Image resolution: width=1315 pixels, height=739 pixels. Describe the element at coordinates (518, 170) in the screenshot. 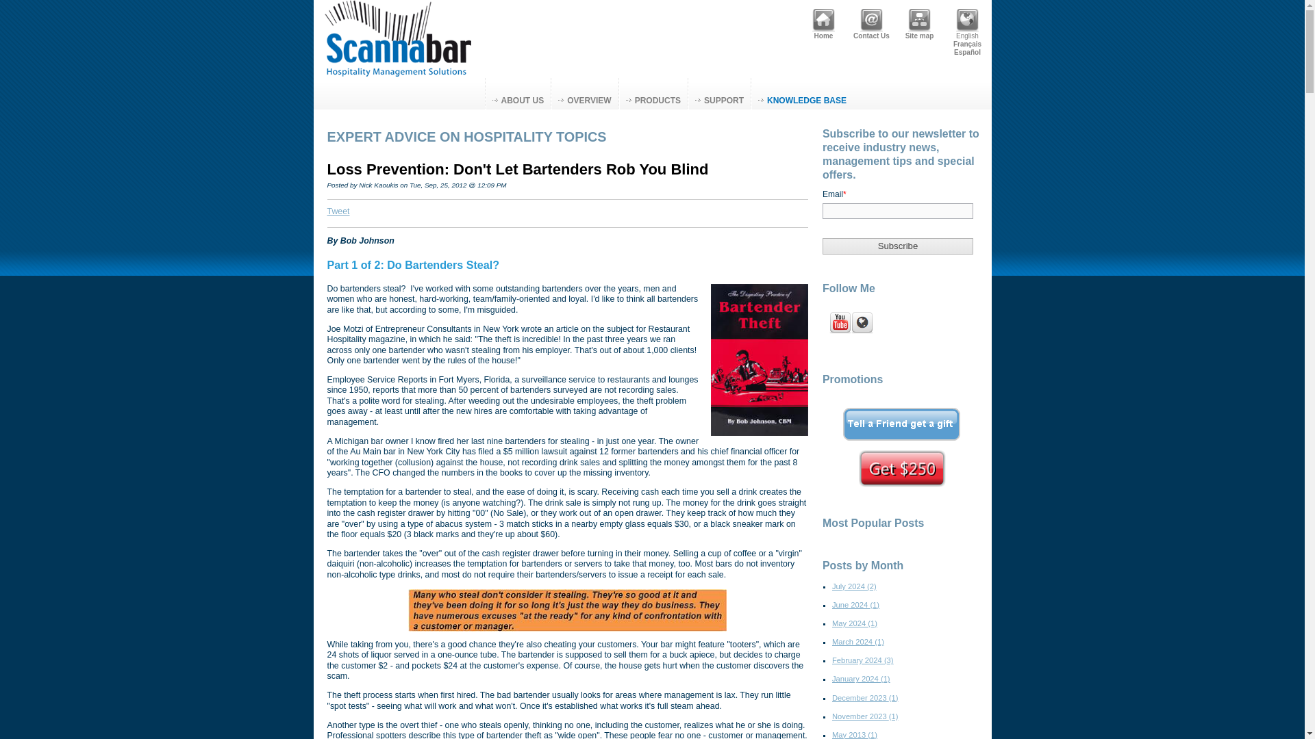

I see `Loss Prevention: Don't Let Bartenders Rob You Blind` at that location.